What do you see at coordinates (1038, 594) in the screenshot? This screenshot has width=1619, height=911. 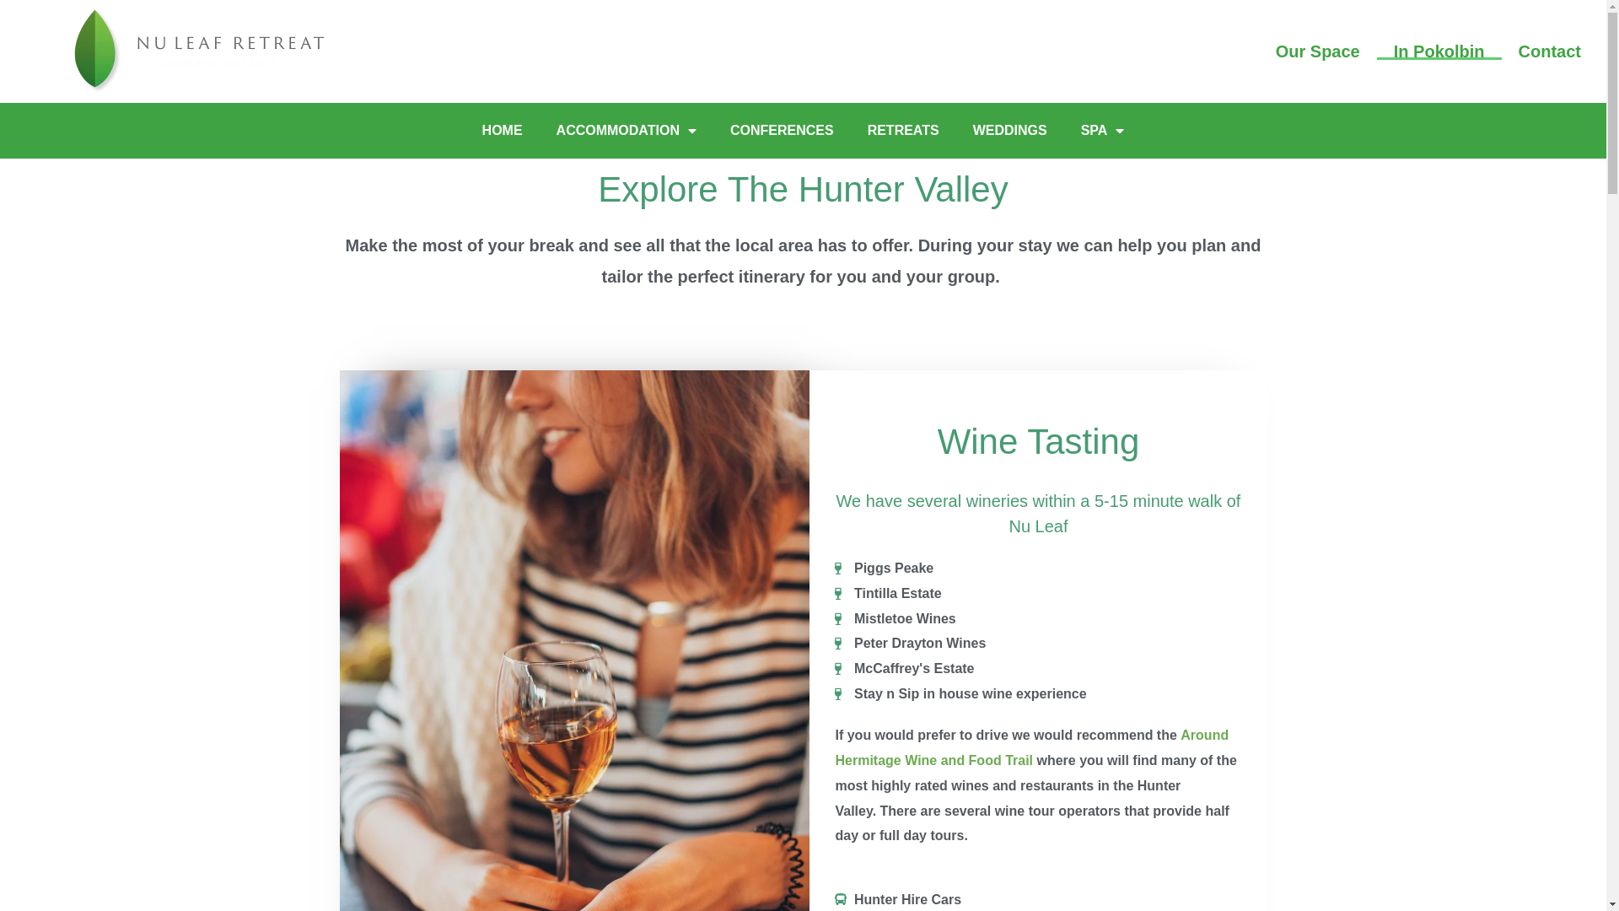 I see `Tintilla Estate` at bounding box center [1038, 594].